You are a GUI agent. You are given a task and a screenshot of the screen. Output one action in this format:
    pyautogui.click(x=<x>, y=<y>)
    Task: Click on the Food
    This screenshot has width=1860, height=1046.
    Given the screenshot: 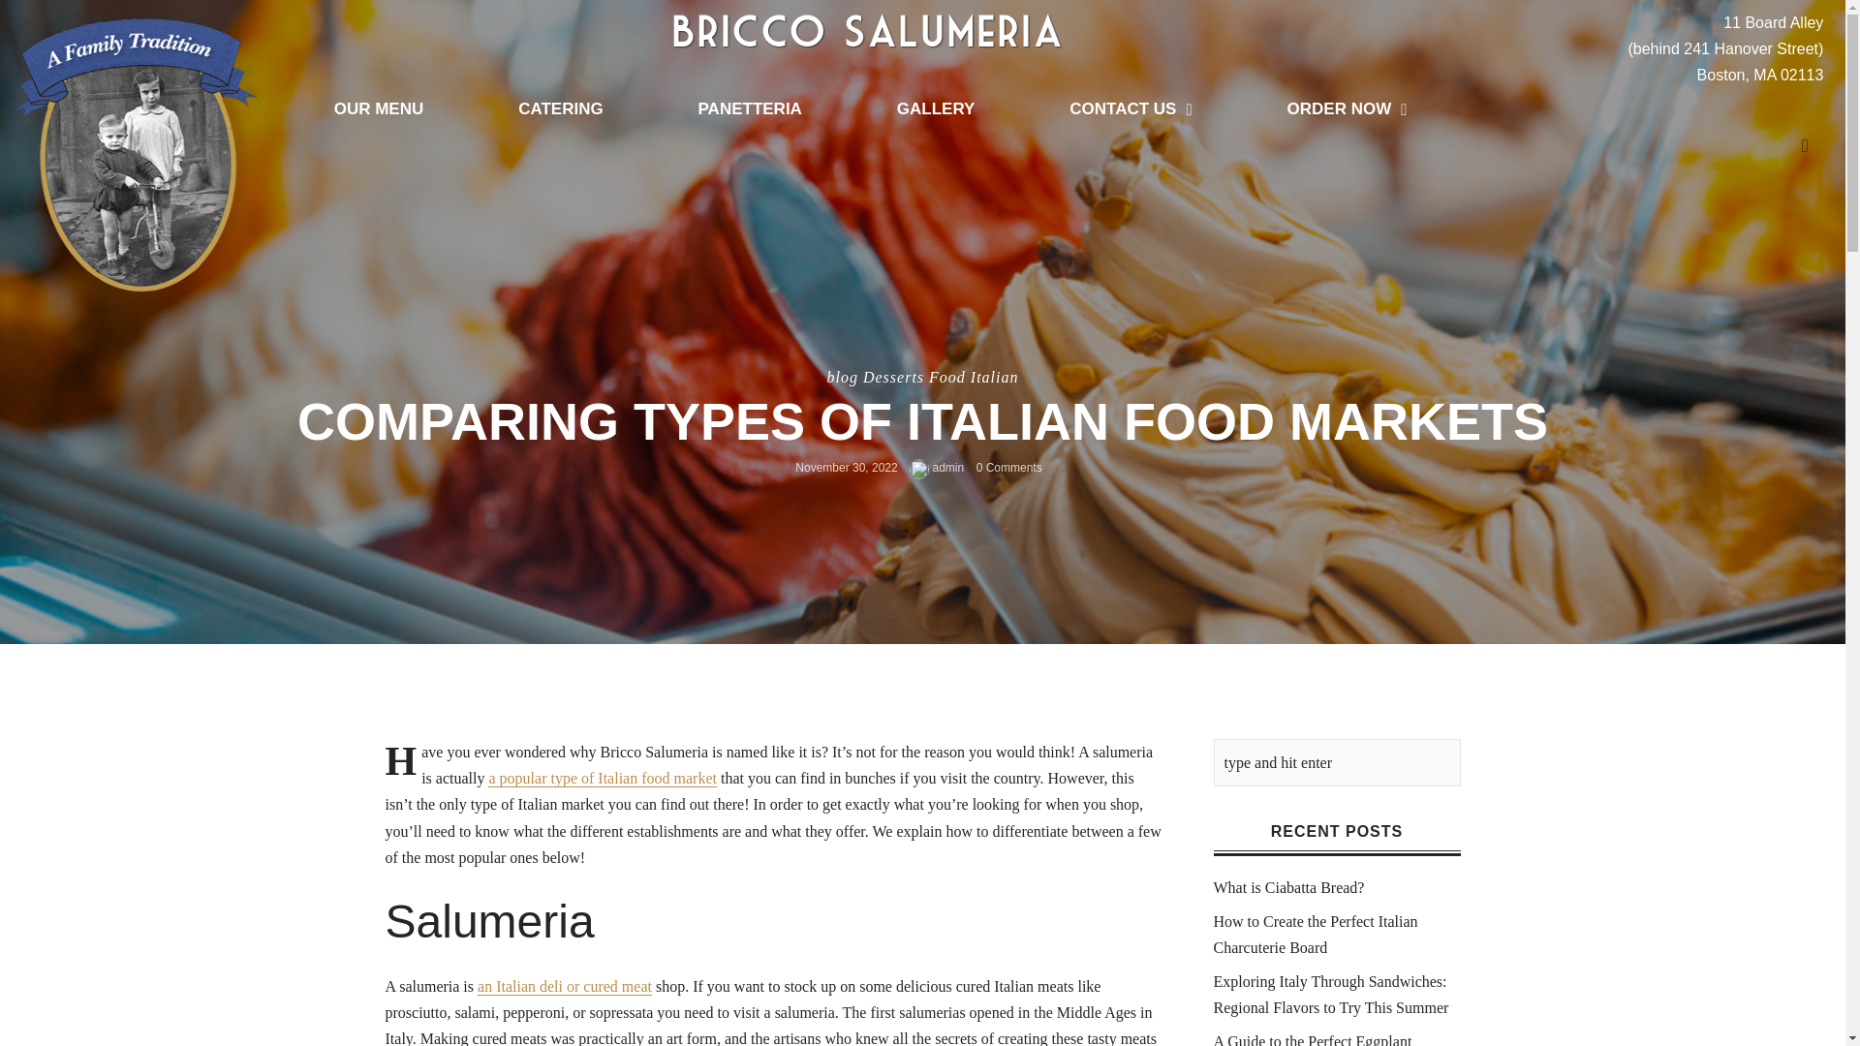 What is the action you would take?
    pyautogui.click(x=946, y=378)
    